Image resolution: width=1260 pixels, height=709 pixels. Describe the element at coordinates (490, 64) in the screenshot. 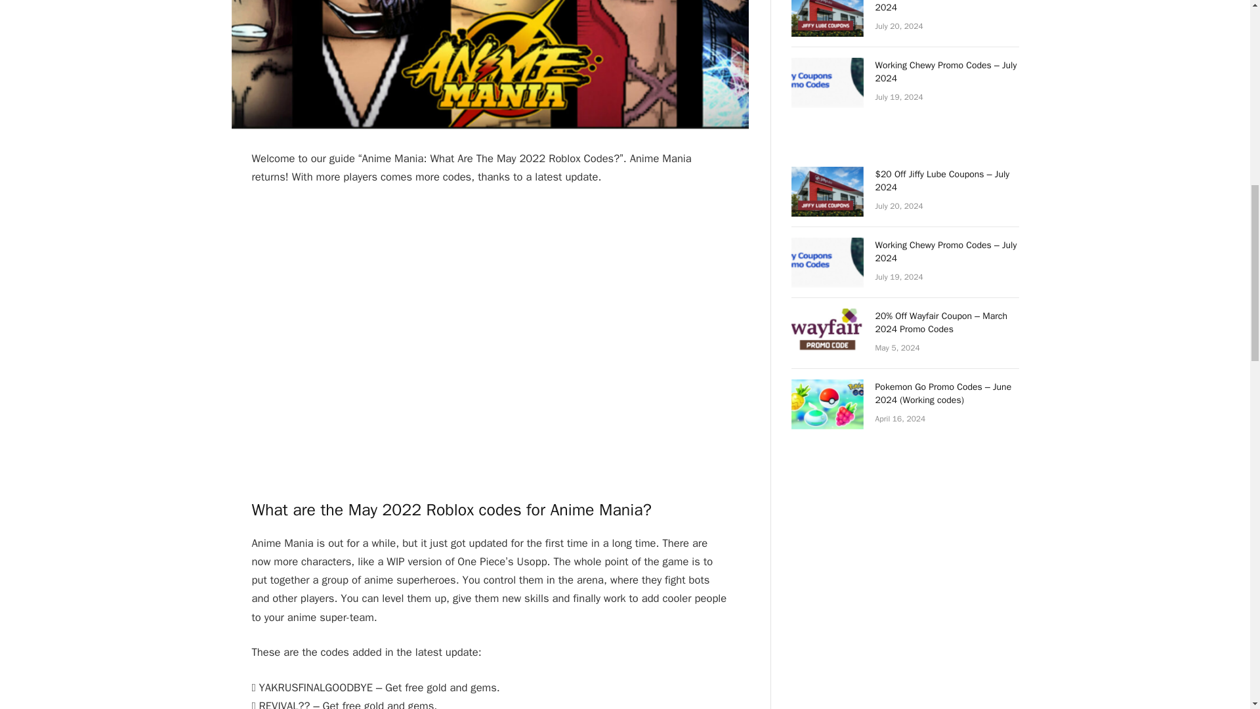

I see `Anime Mania: What Are The May 2022 Roblox Codes?` at that location.